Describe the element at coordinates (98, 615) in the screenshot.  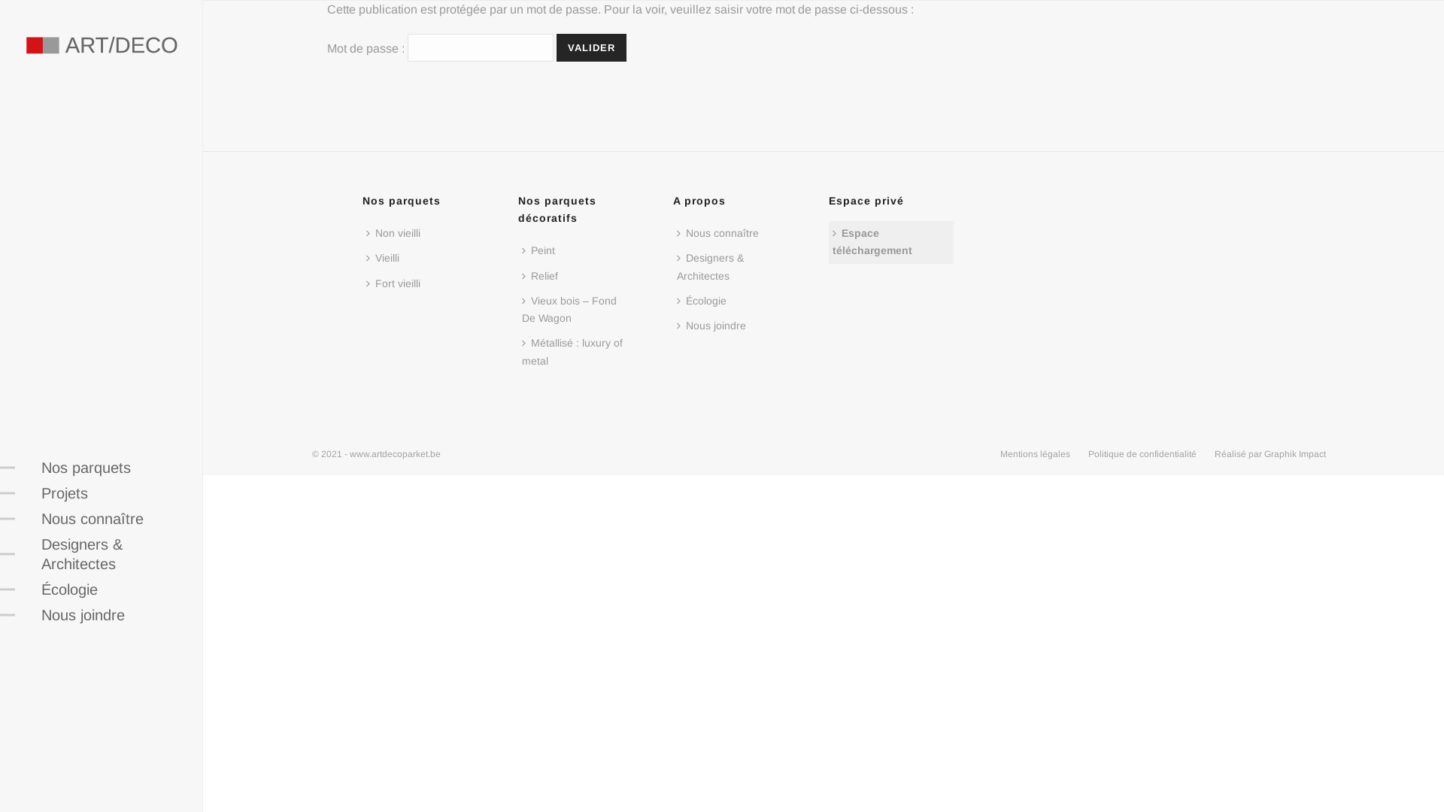
I see `Nous joindre` at that location.